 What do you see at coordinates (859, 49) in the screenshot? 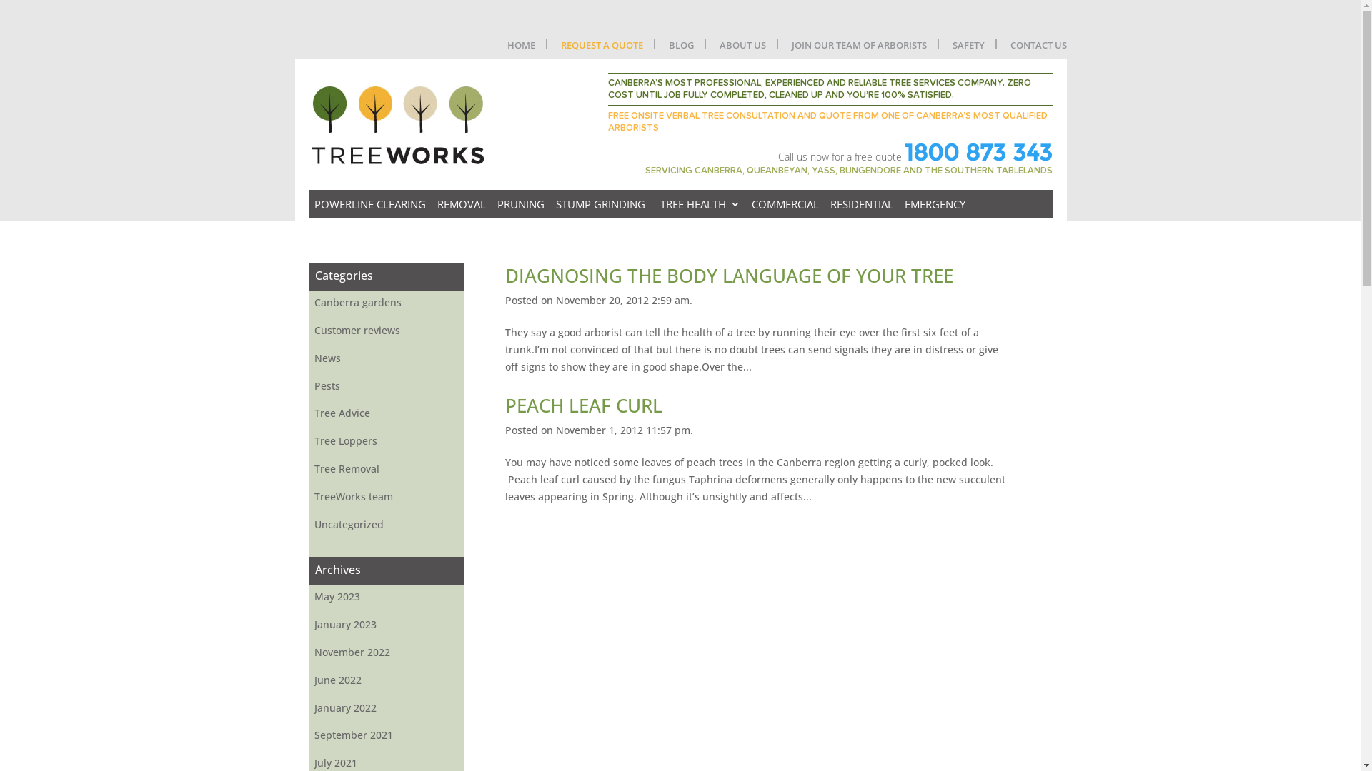
I see `JOIN OUR TEAM OF ARBORISTS` at bounding box center [859, 49].